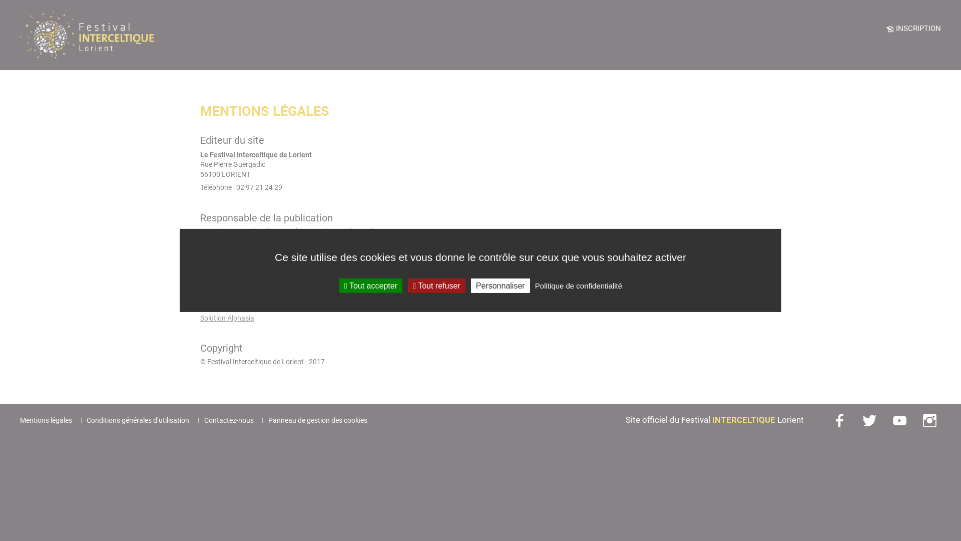 This screenshot has width=961, height=541. What do you see at coordinates (229, 420) in the screenshot?
I see `Contactez-nous` at bounding box center [229, 420].